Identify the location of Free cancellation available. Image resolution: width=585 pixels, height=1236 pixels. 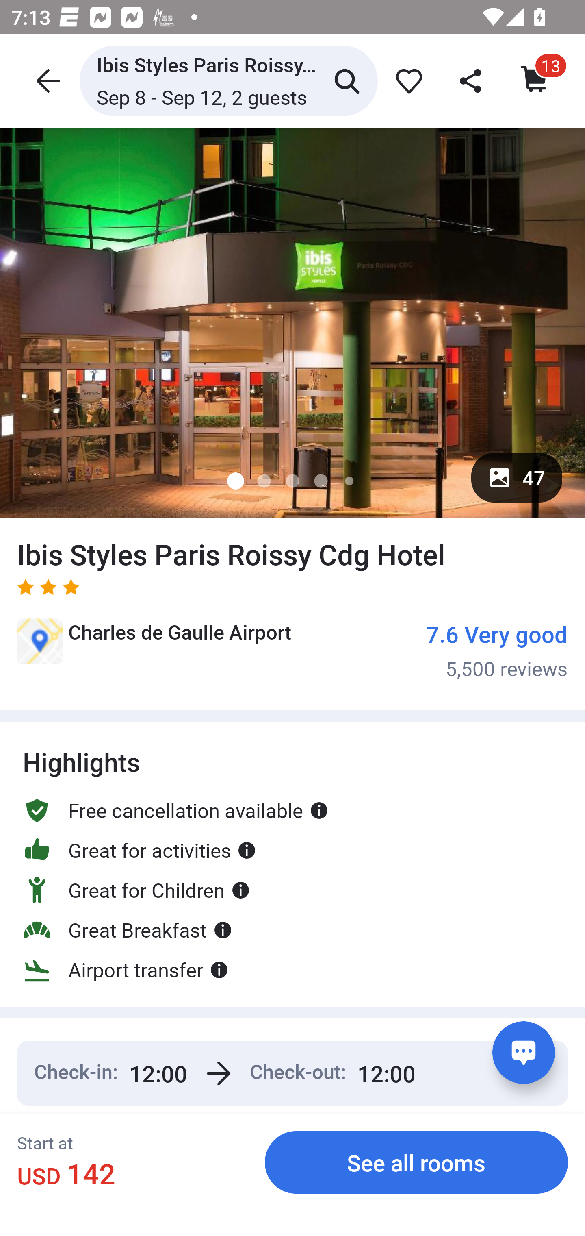
(175, 810).